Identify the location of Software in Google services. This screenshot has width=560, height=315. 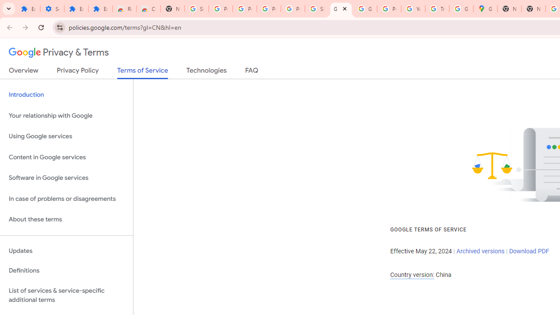
(66, 178).